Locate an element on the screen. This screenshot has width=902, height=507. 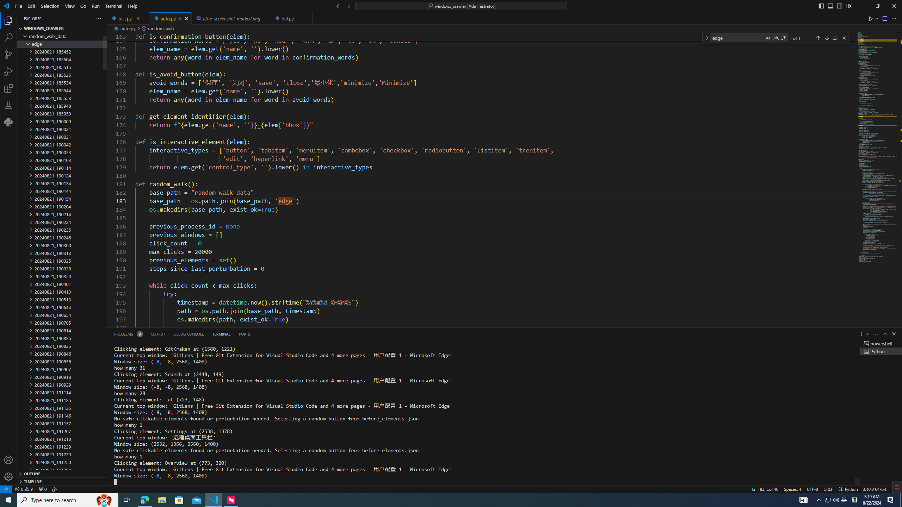
Accounts is located at coordinates (8, 460).